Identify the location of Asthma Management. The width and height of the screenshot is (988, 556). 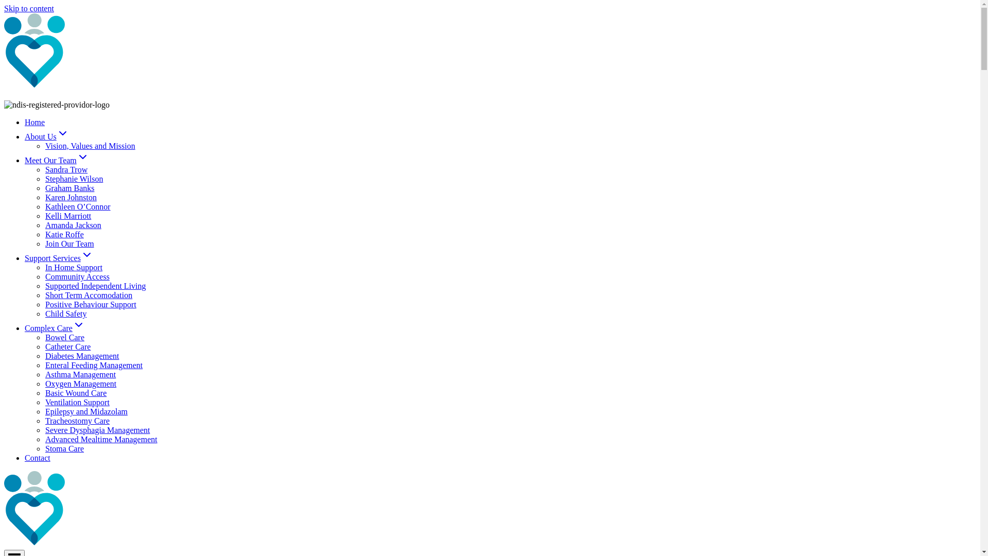
(80, 375).